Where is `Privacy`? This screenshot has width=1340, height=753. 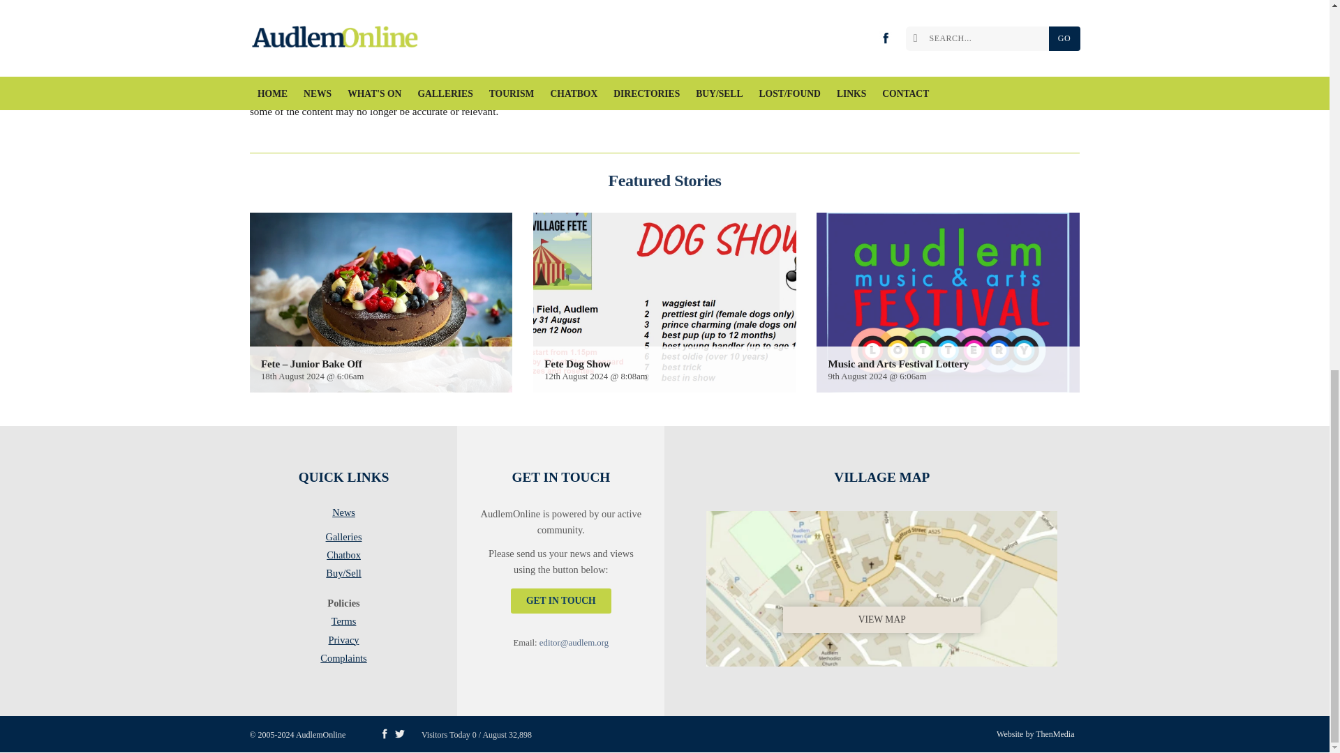 Privacy is located at coordinates (343, 642).